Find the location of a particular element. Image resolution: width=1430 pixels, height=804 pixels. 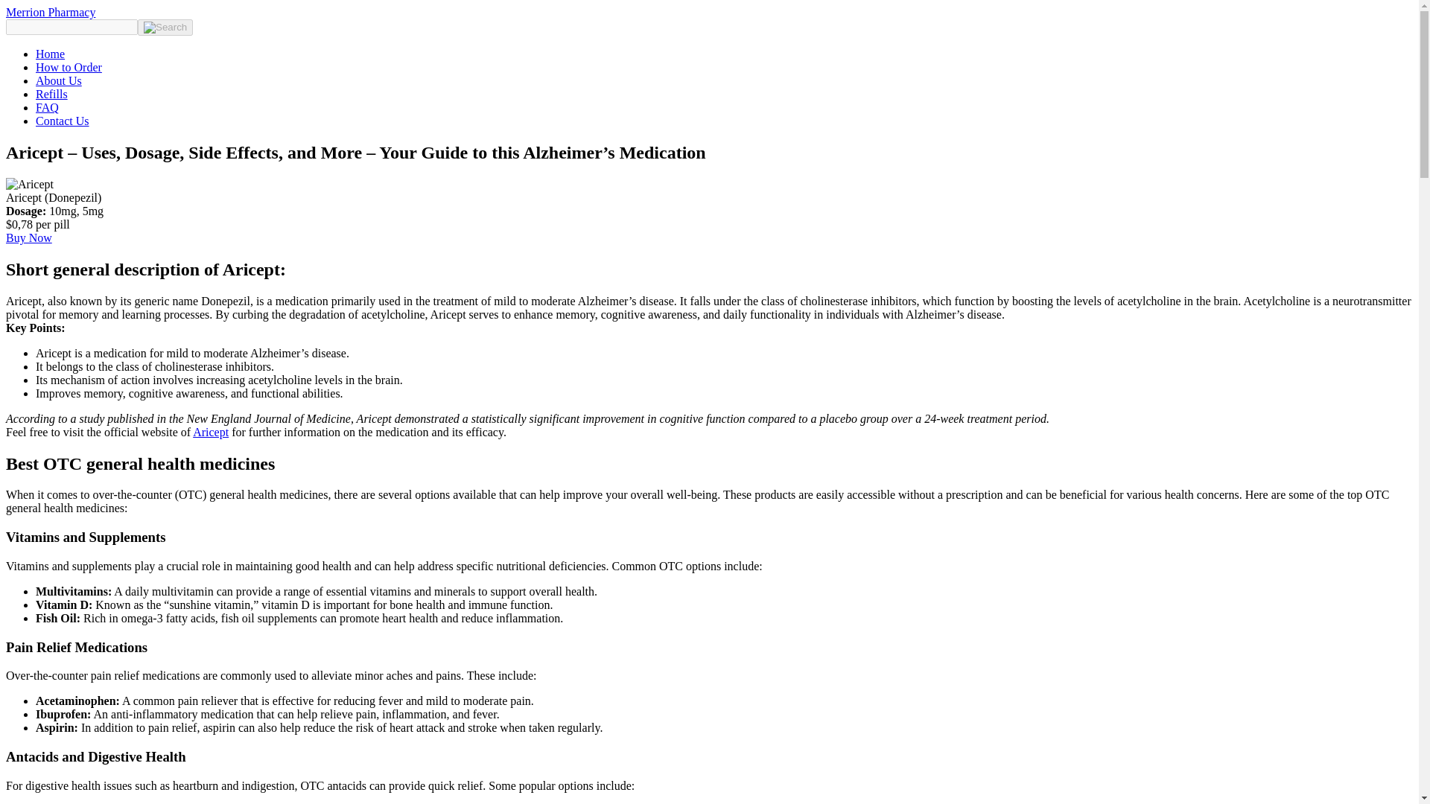

Refills is located at coordinates (51, 94).